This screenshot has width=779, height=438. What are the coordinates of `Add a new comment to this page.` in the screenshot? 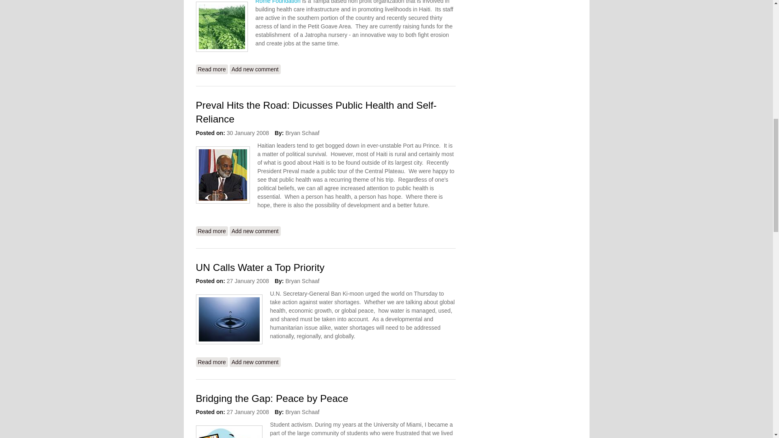 It's located at (255, 231).